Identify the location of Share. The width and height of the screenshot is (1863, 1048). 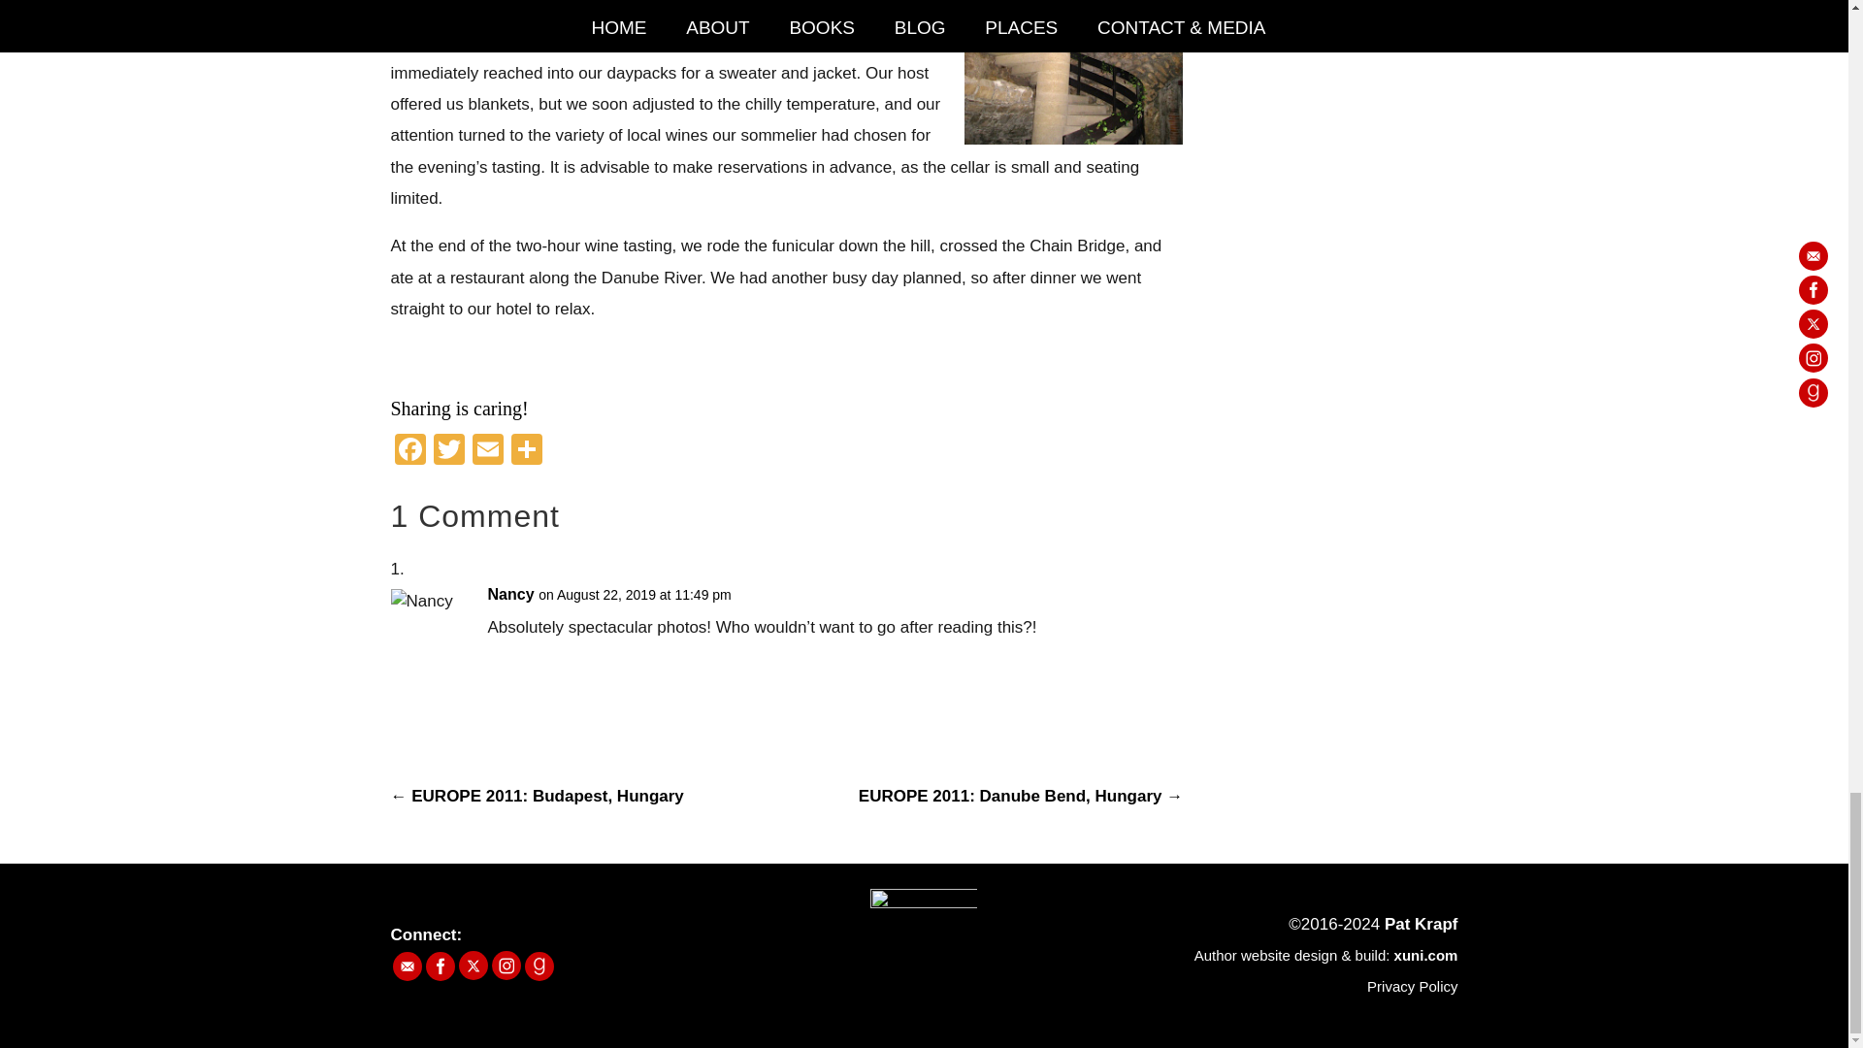
(526, 451).